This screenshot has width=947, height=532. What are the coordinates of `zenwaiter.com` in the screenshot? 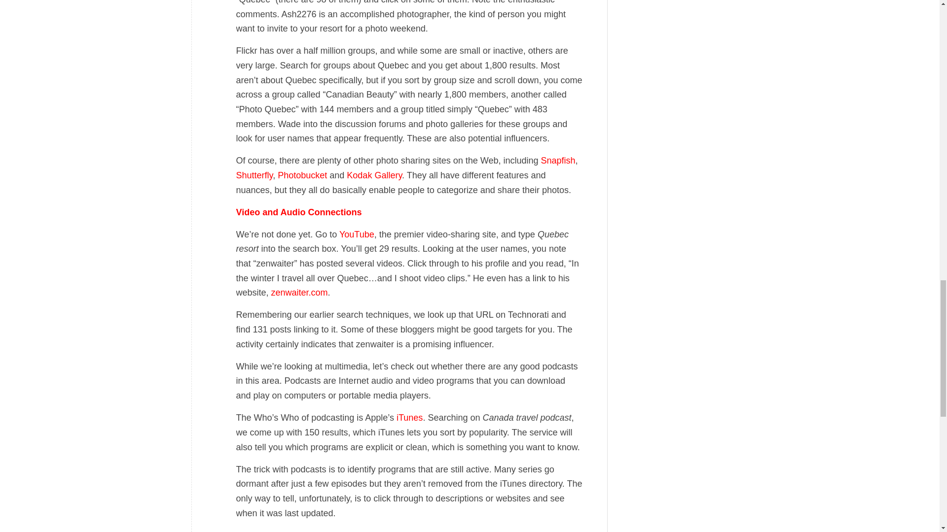 It's located at (299, 293).